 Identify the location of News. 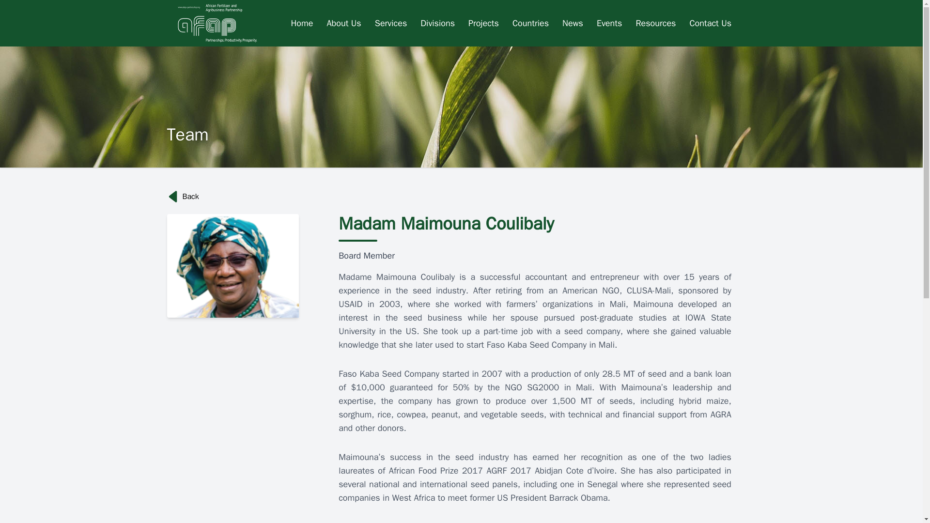
(573, 23).